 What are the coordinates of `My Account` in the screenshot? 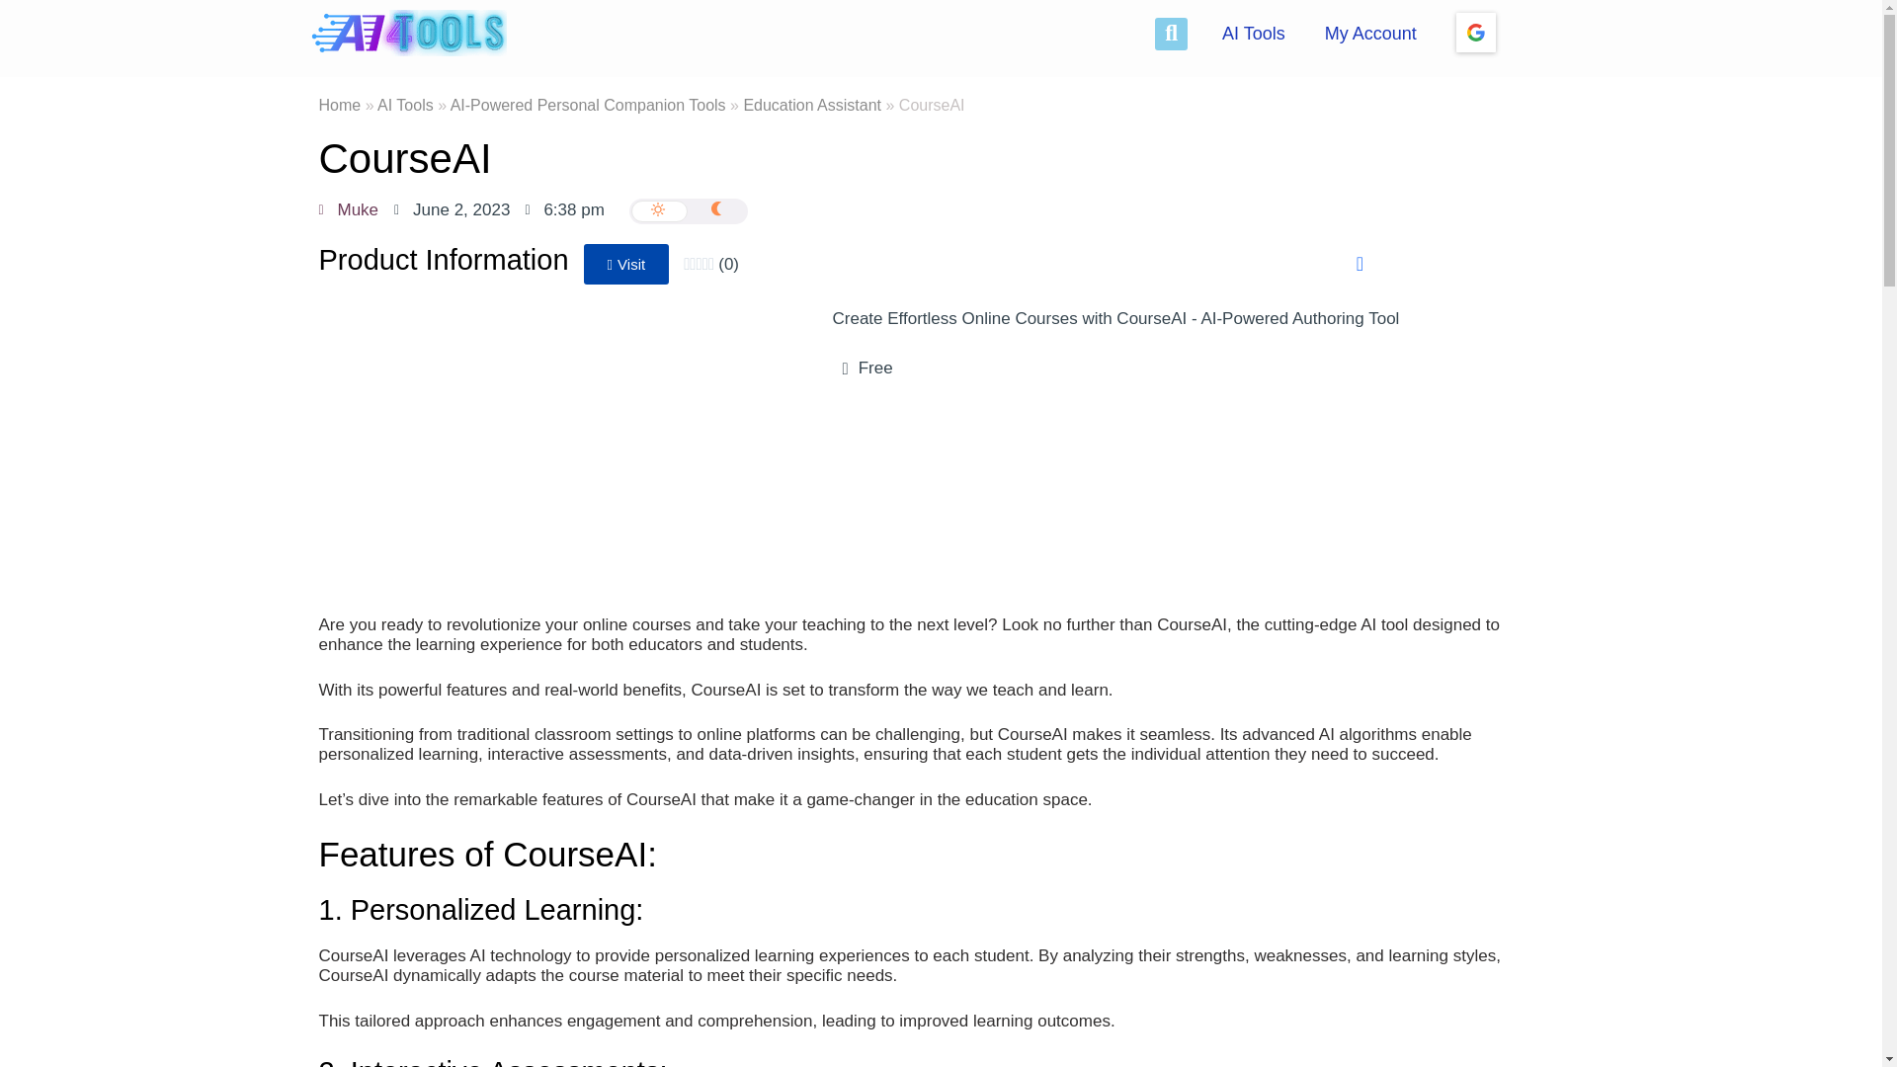 It's located at (1369, 34).